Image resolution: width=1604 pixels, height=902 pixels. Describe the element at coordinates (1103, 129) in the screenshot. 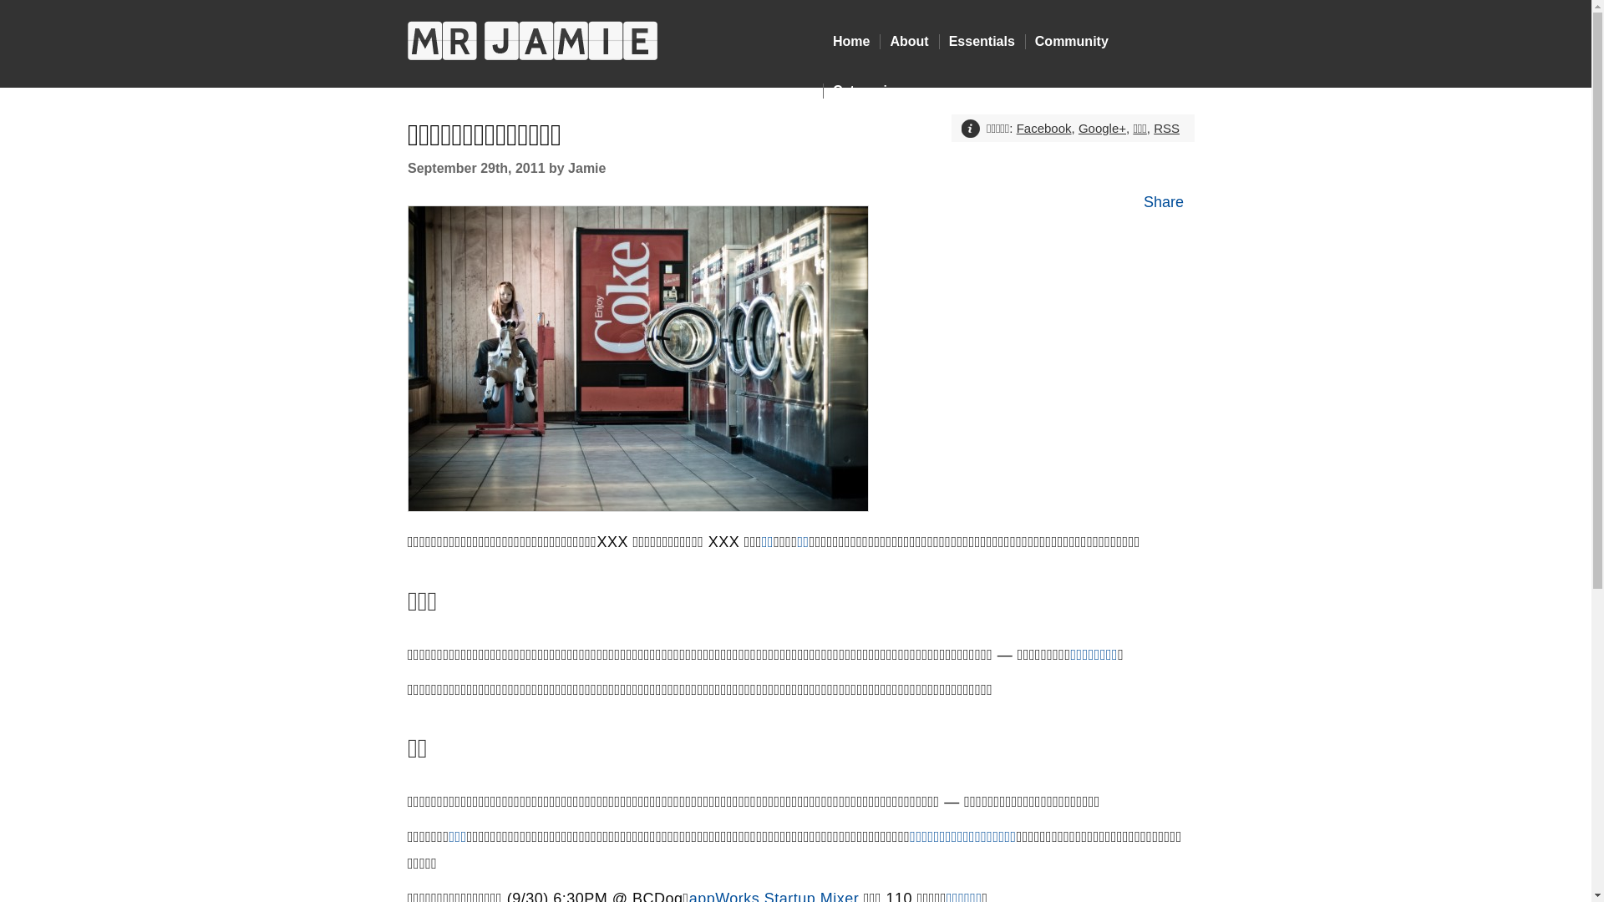

I see `Google+` at that location.